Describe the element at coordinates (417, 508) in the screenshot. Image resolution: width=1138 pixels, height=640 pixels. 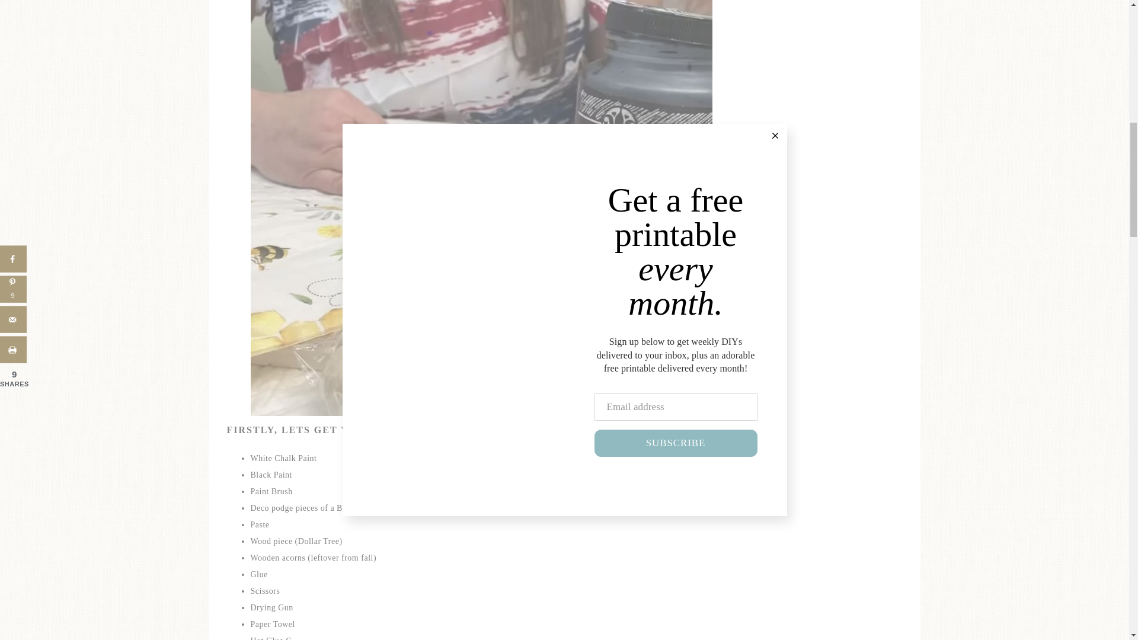
I see `Here` at that location.